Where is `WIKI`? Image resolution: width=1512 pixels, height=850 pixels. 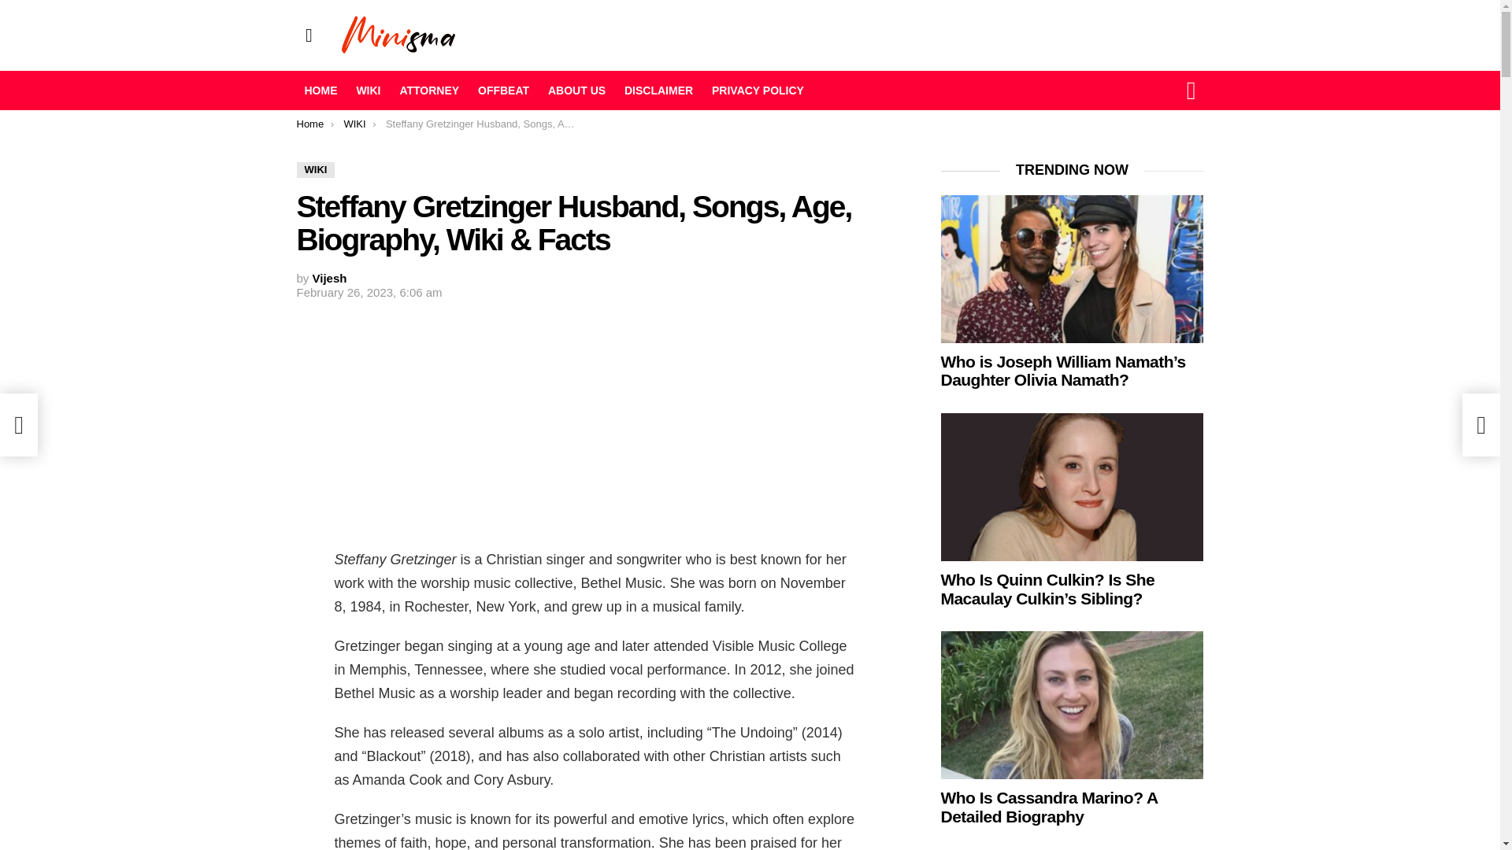 WIKI is located at coordinates (368, 90).